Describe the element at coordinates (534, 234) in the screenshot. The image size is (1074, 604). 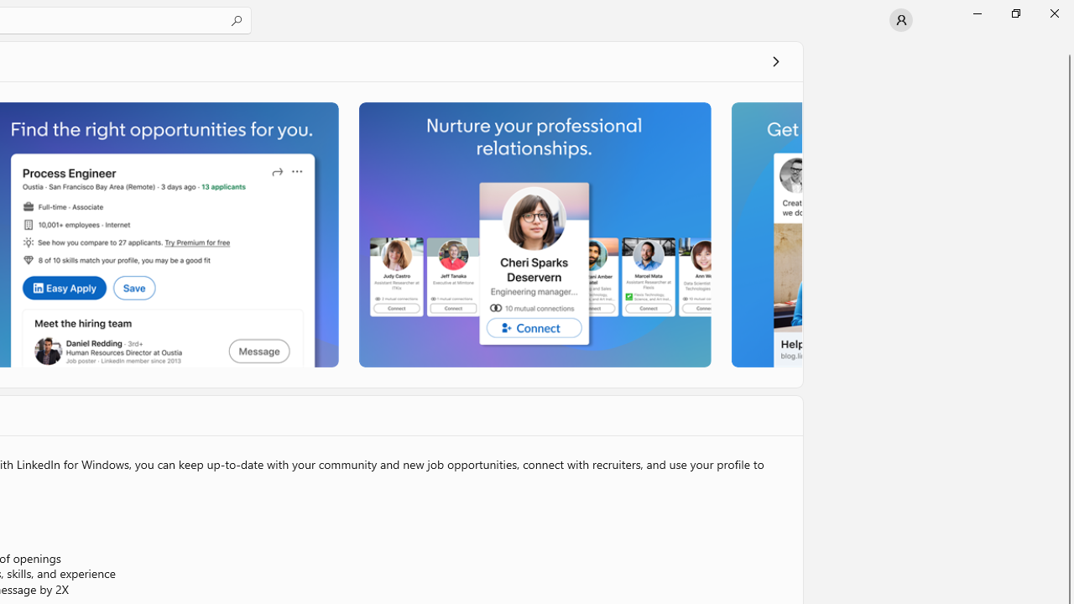
I see `Screenshot 3` at that location.